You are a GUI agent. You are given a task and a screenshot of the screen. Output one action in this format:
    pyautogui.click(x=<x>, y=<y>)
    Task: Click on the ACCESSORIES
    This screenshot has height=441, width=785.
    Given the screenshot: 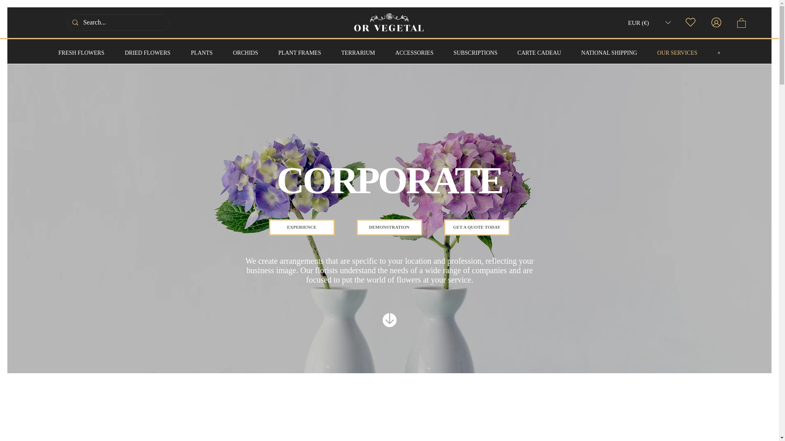 What is the action you would take?
    pyautogui.click(x=414, y=49)
    